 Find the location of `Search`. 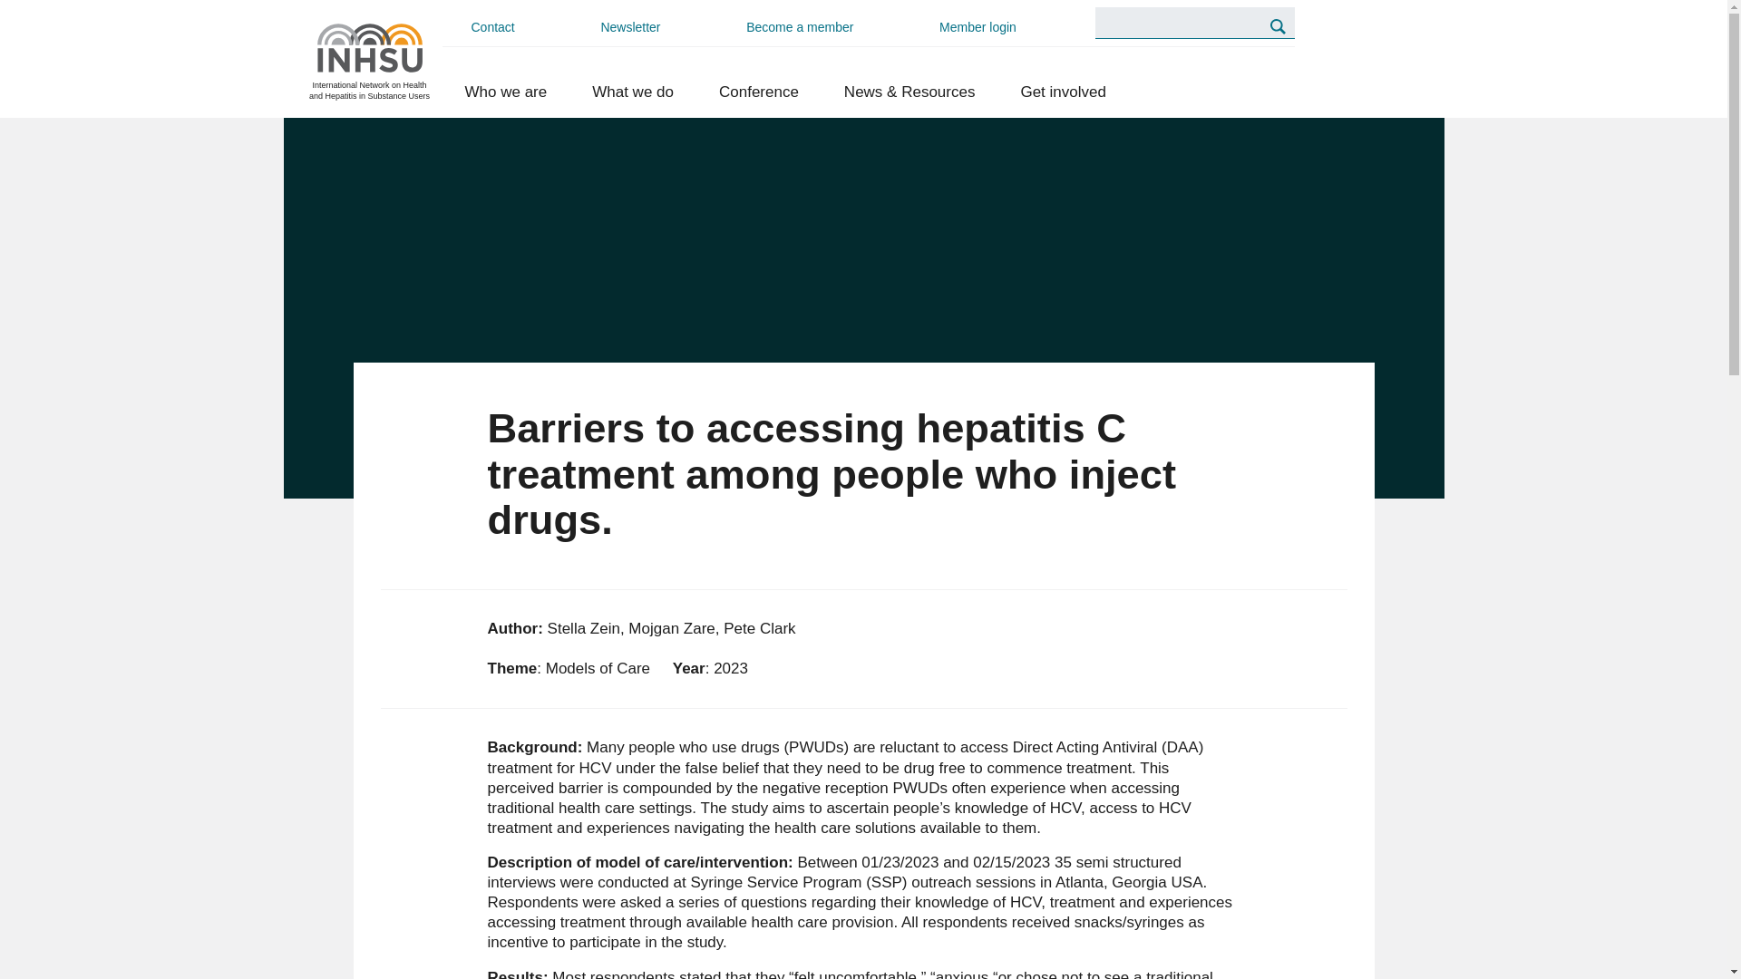

Search is located at coordinates (1277, 25).